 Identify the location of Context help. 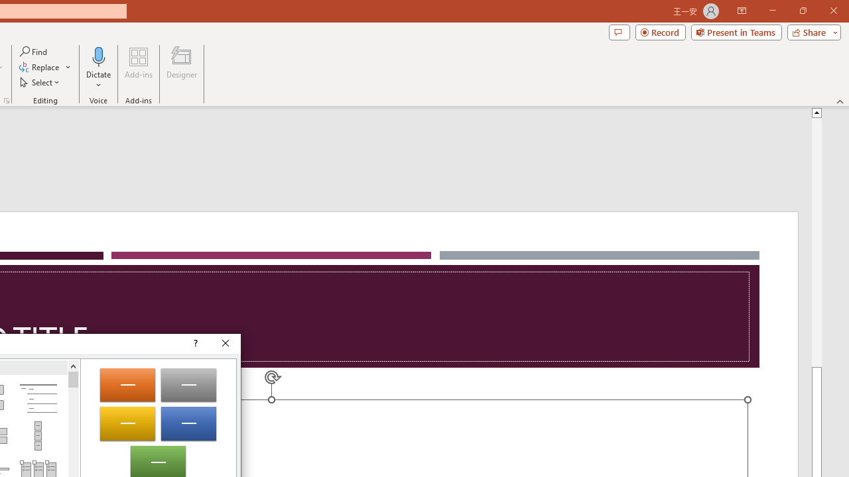
(195, 343).